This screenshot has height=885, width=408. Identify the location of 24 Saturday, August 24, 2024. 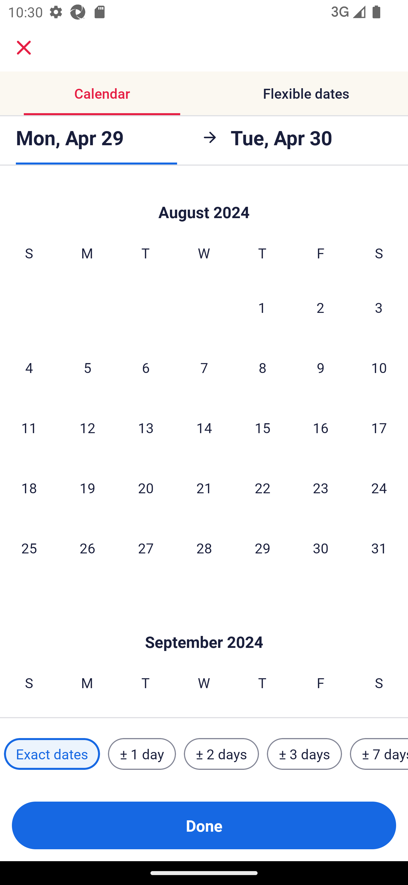
(379, 488).